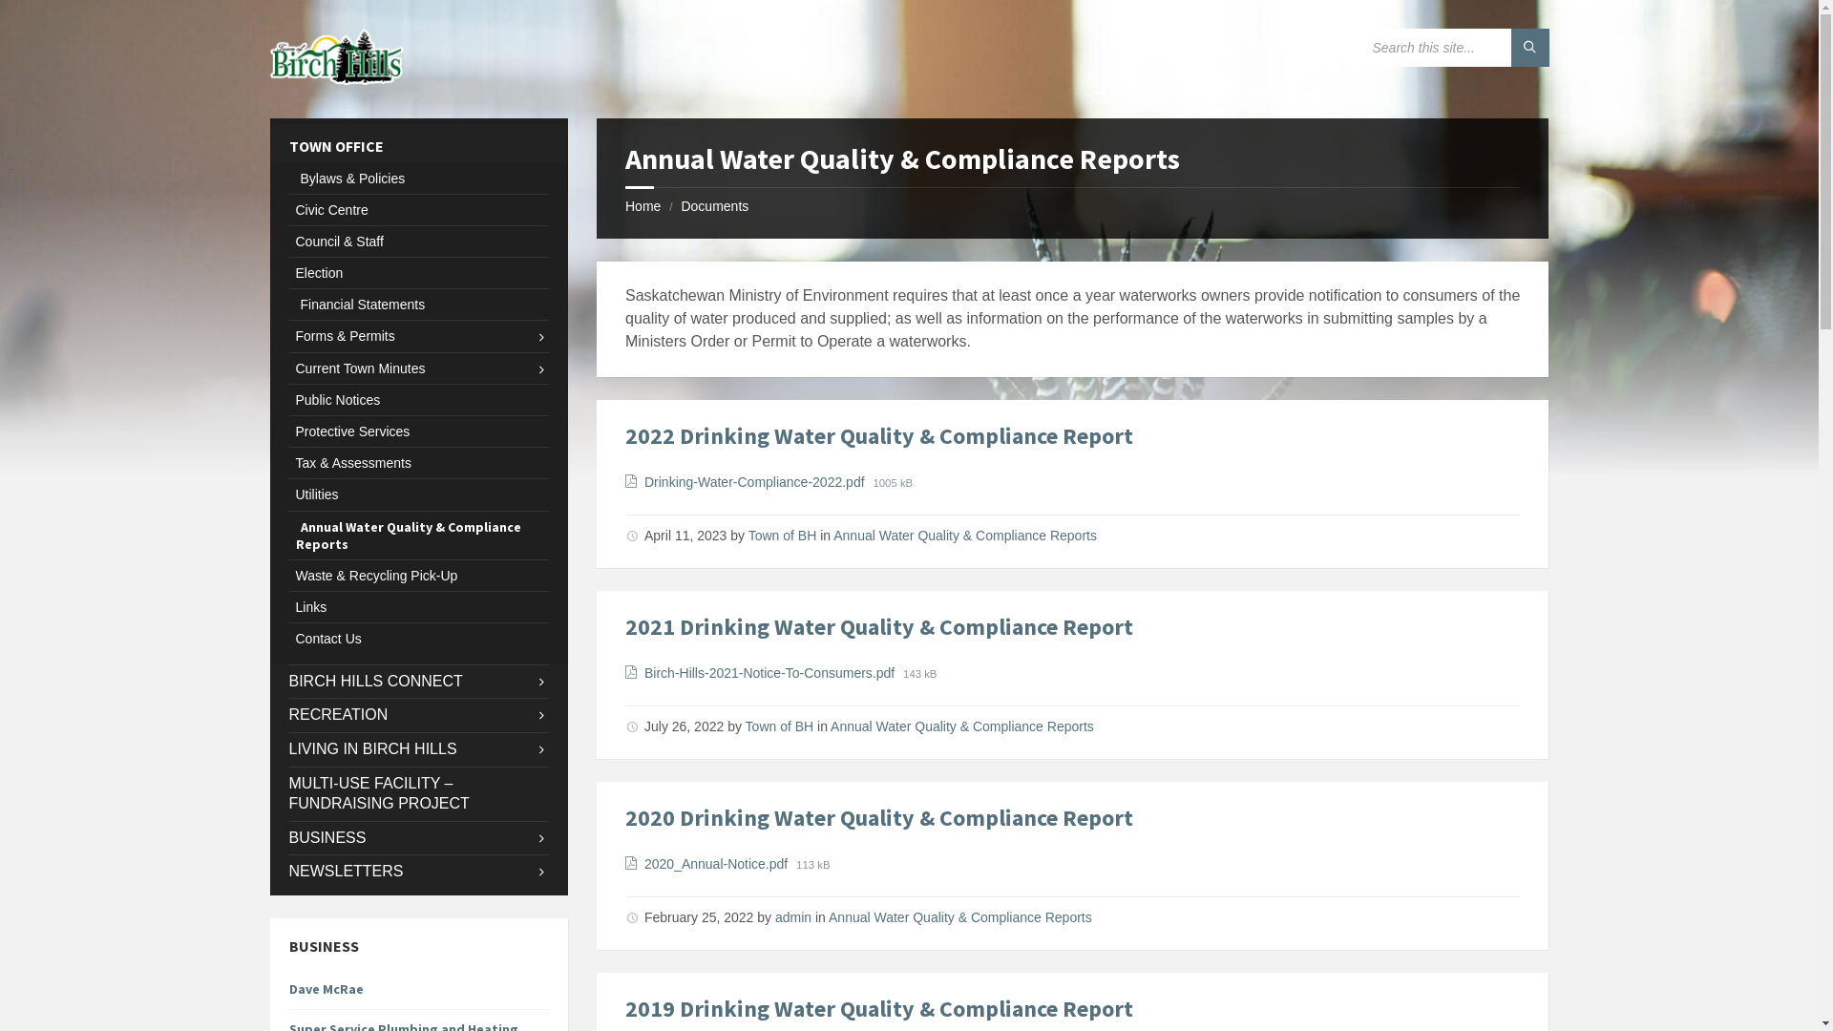 The height and width of the screenshot is (1031, 1833). Describe the element at coordinates (418, 989) in the screenshot. I see `Dave McRae` at that location.